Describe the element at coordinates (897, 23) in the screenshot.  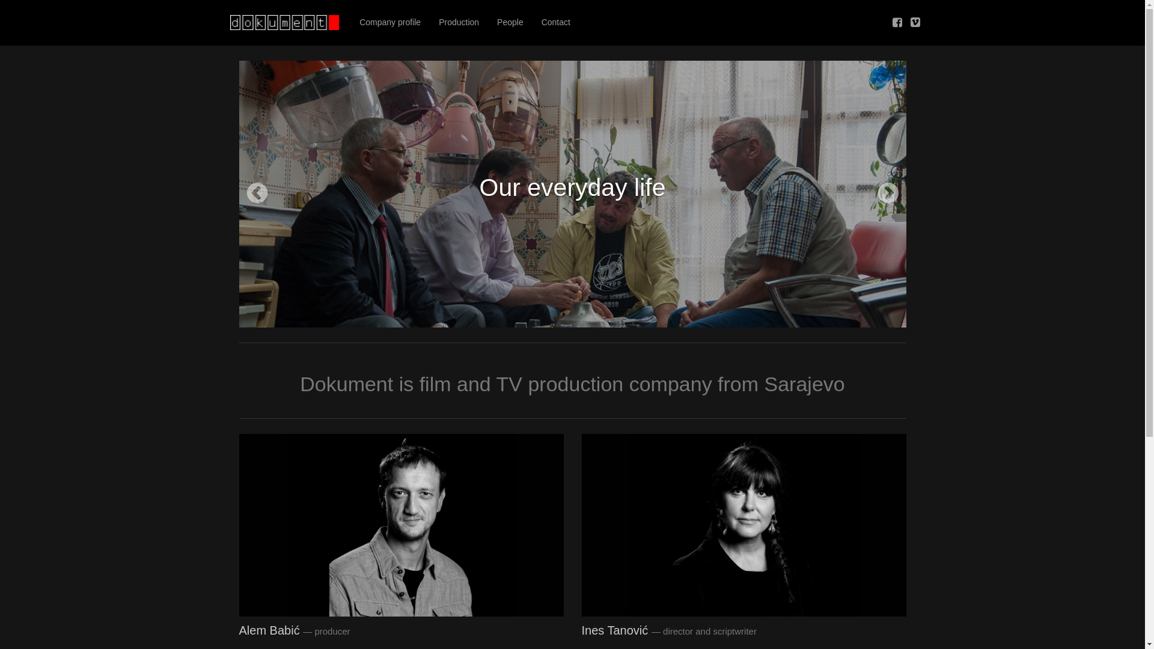
I see `facebook` at that location.